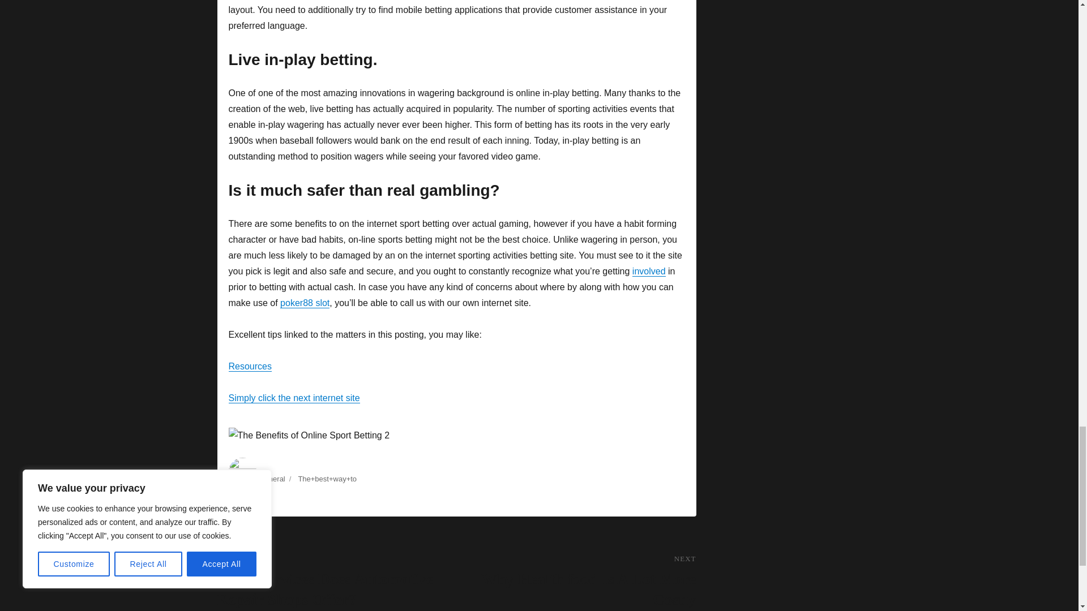 The width and height of the screenshot is (1087, 611). What do you see at coordinates (250, 366) in the screenshot?
I see `Resources` at bounding box center [250, 366].